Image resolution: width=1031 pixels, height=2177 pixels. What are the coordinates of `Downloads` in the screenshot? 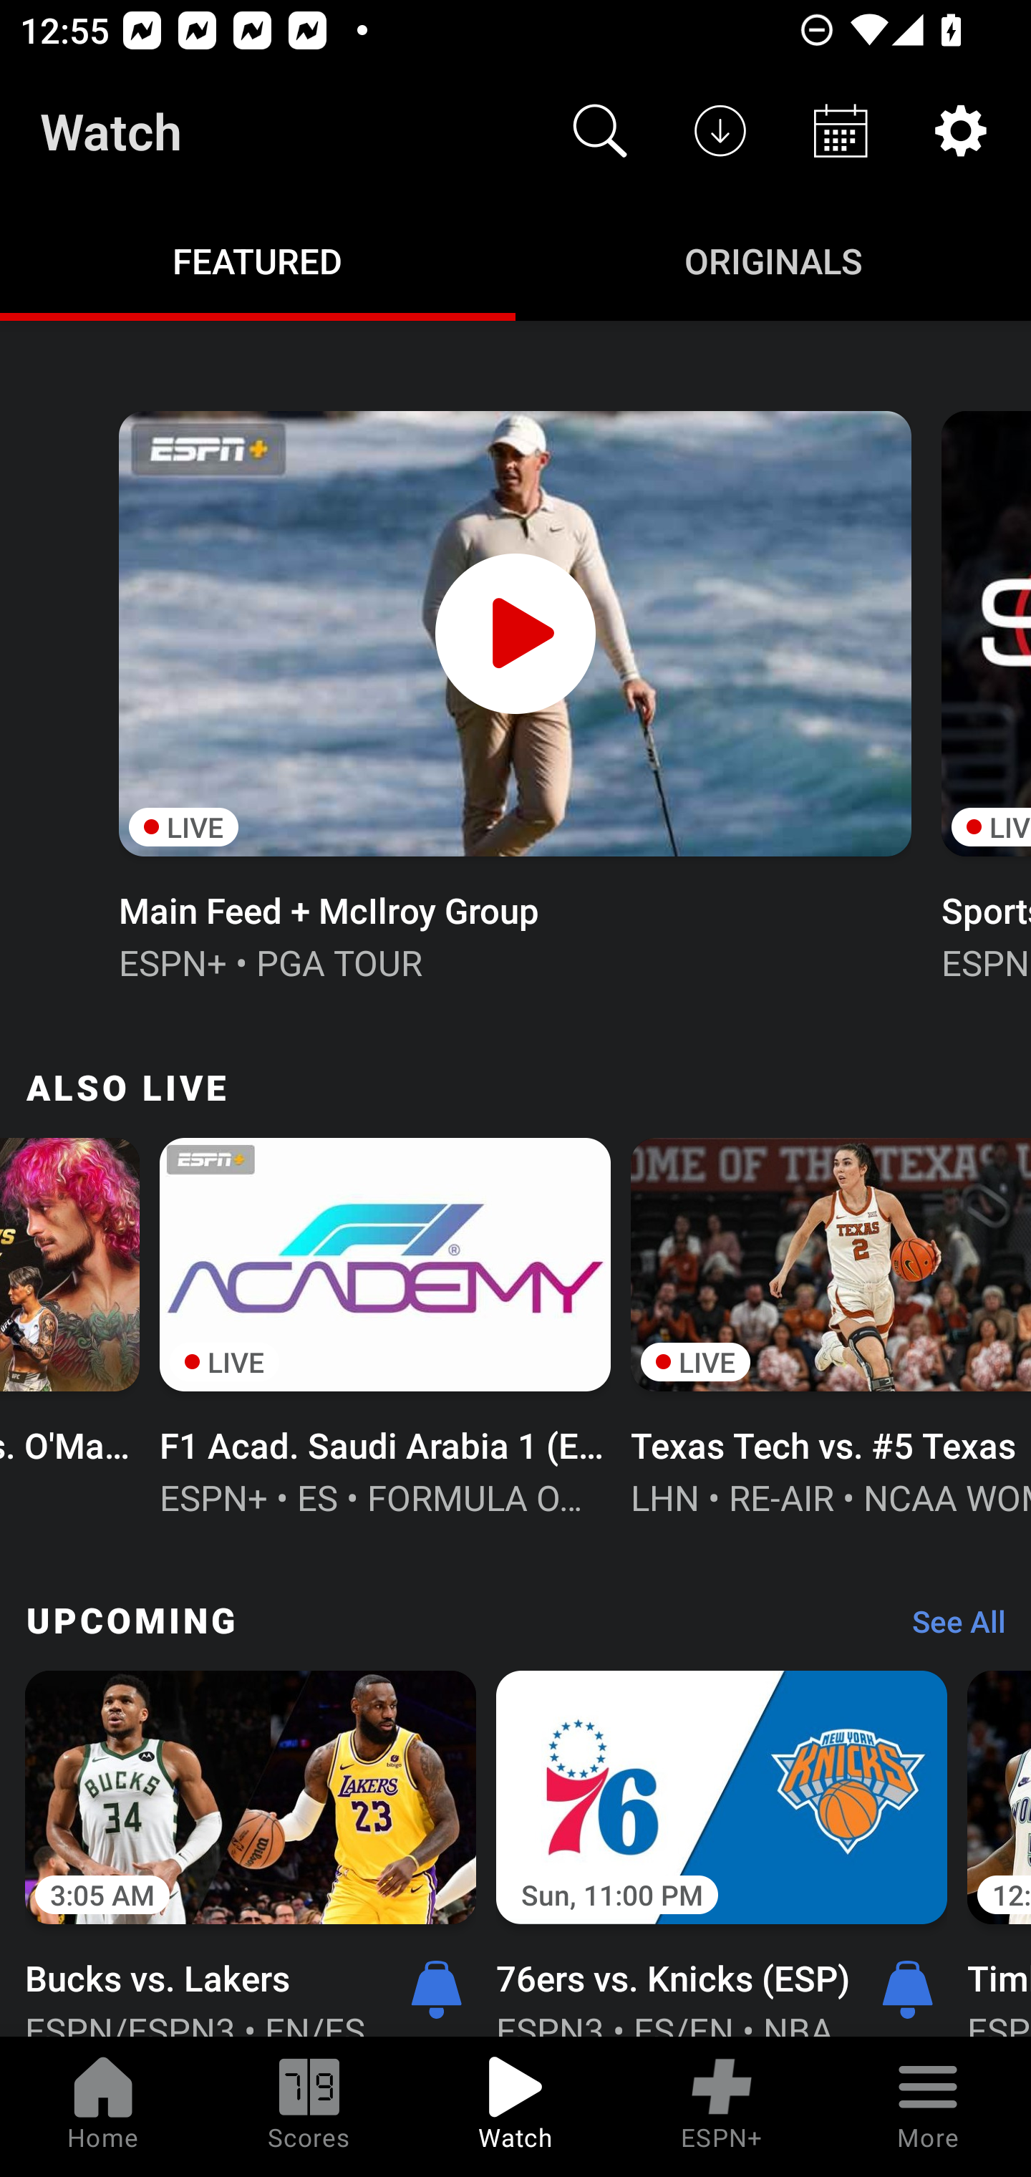 It's located at (720, 130).